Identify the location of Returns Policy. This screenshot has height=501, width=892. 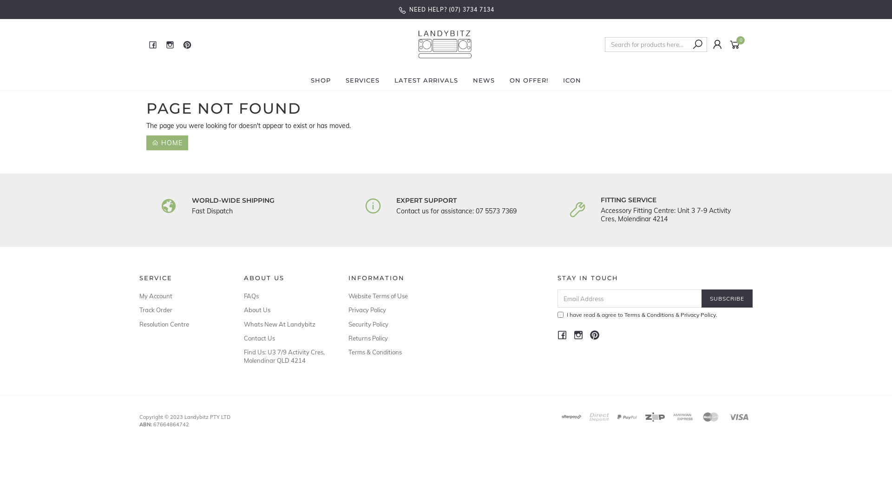
(390, 338).